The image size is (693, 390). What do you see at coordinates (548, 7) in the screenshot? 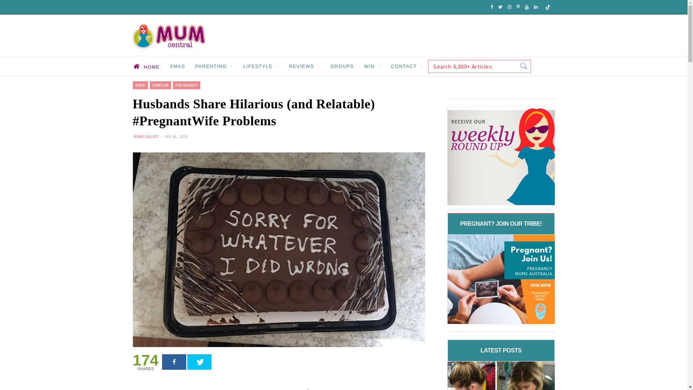
I see `SoundCloud` at bounding box center [548, 7].